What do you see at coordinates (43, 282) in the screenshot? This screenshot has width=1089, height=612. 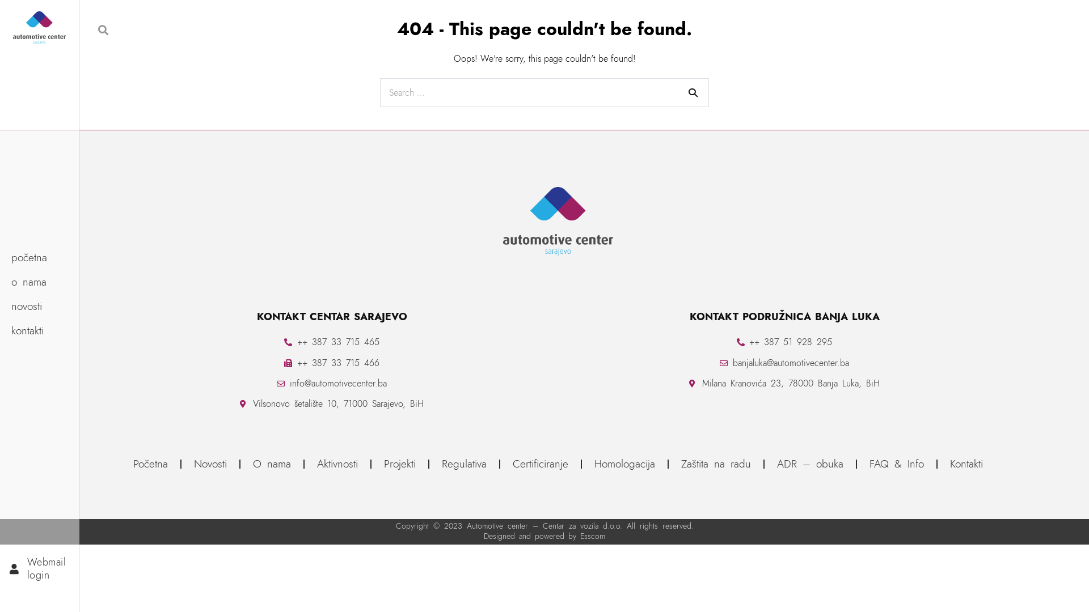 I see `o nama` at bounding box center [43, 282].